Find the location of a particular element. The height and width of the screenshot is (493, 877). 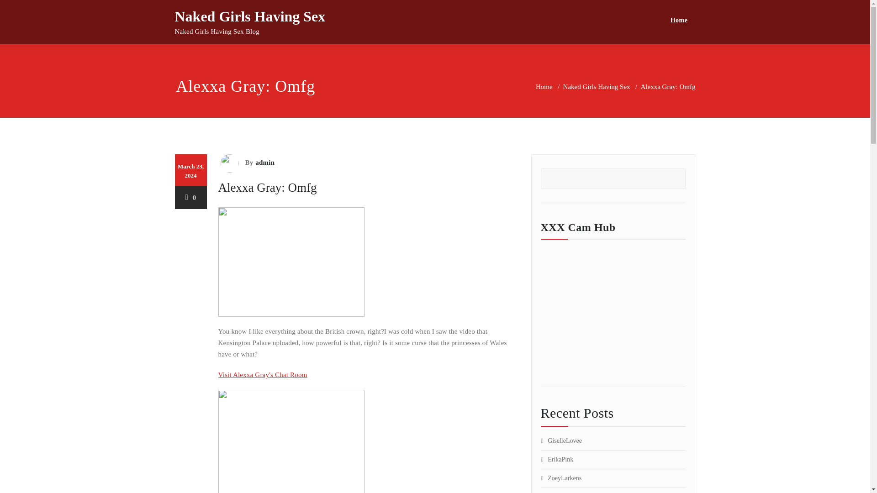

Home is located at coordinates (679, 20).